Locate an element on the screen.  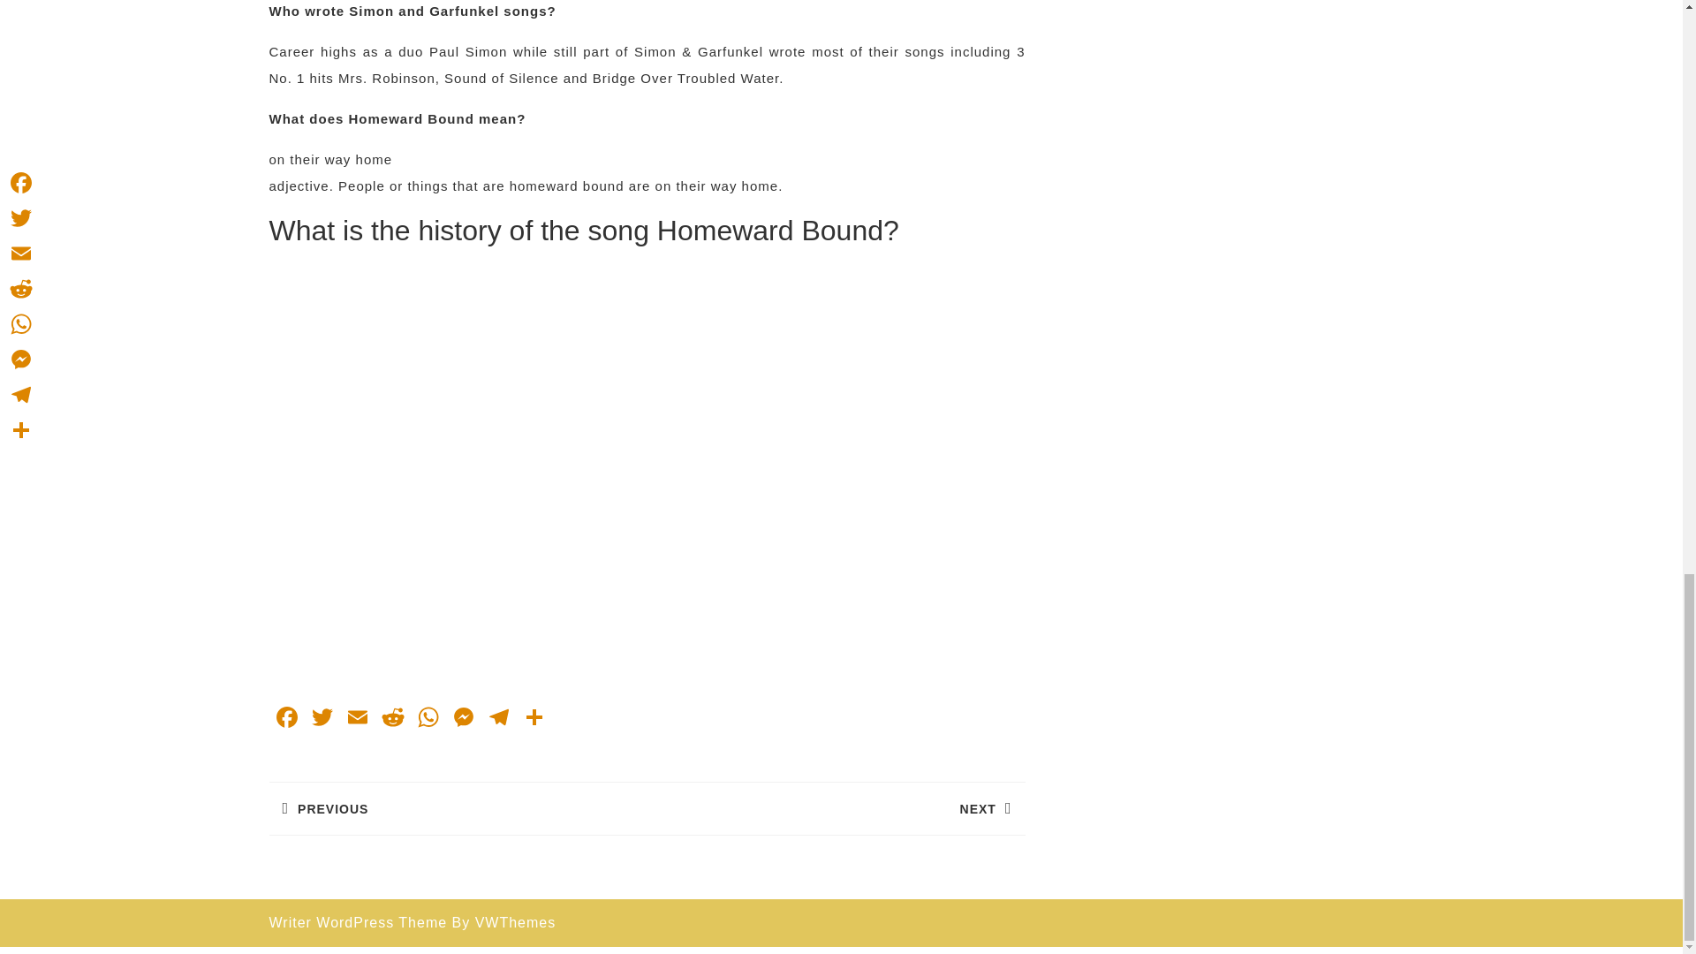
Email is located at coordinates (357, 719).